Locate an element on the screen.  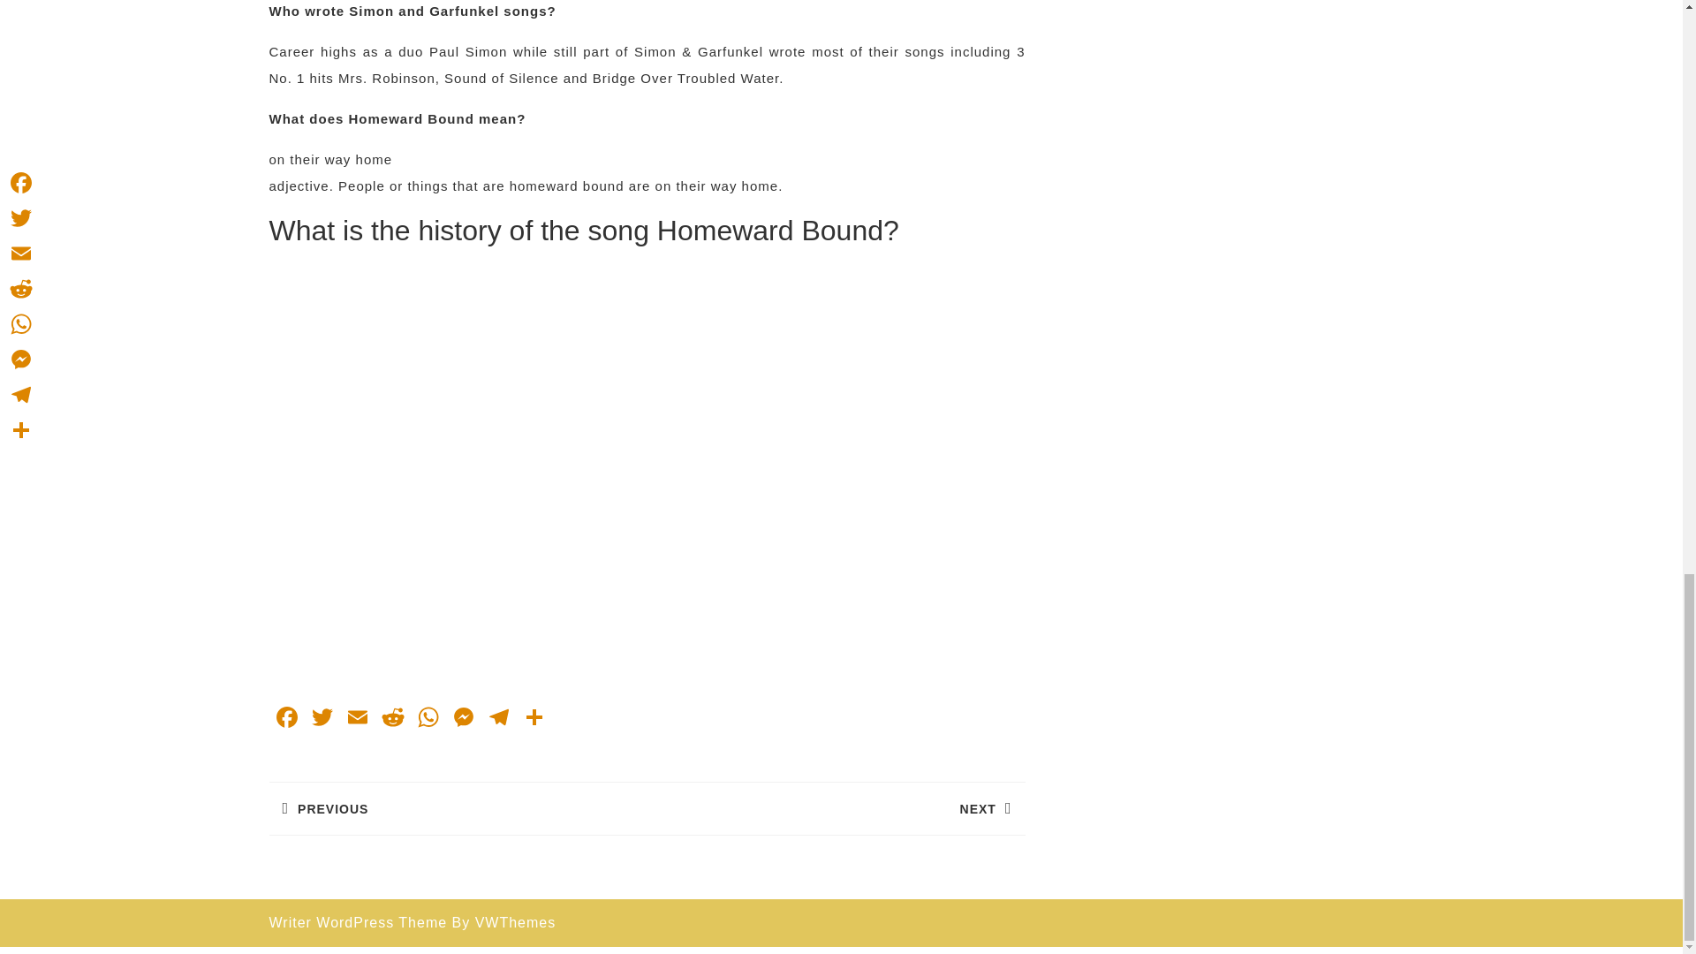
Email is located at coordinates (357, 719).